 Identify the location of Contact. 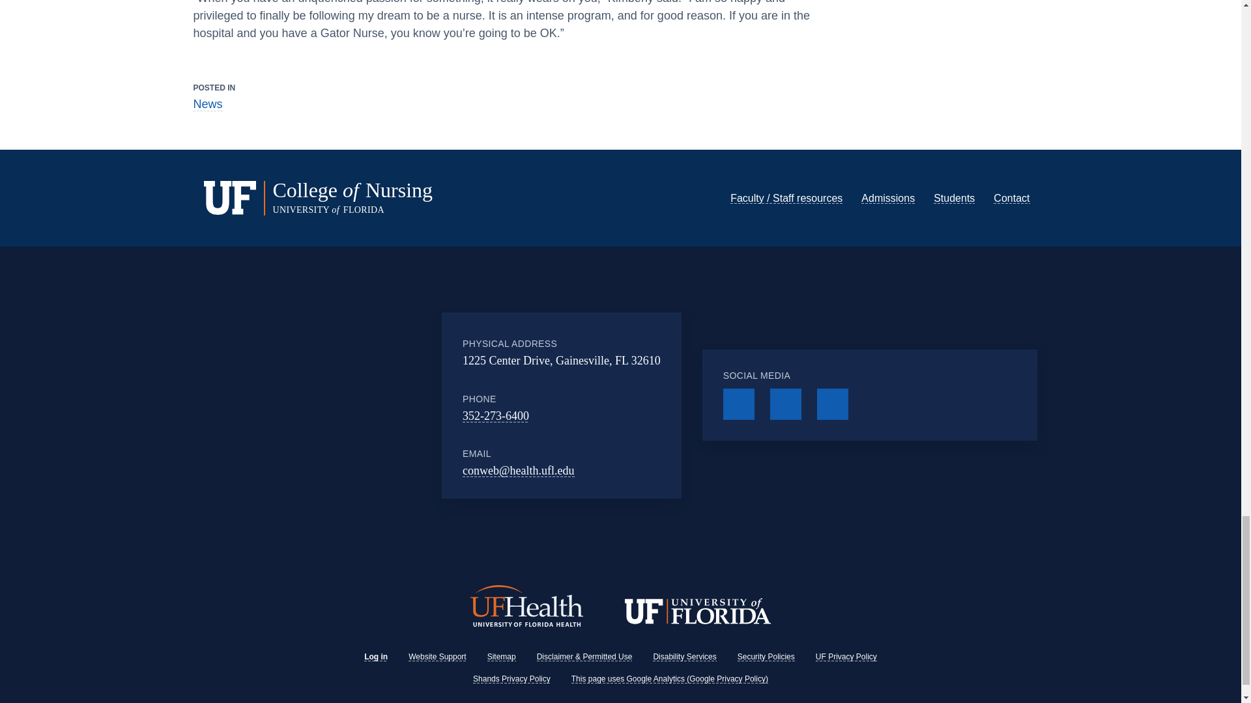
(1011, 198).